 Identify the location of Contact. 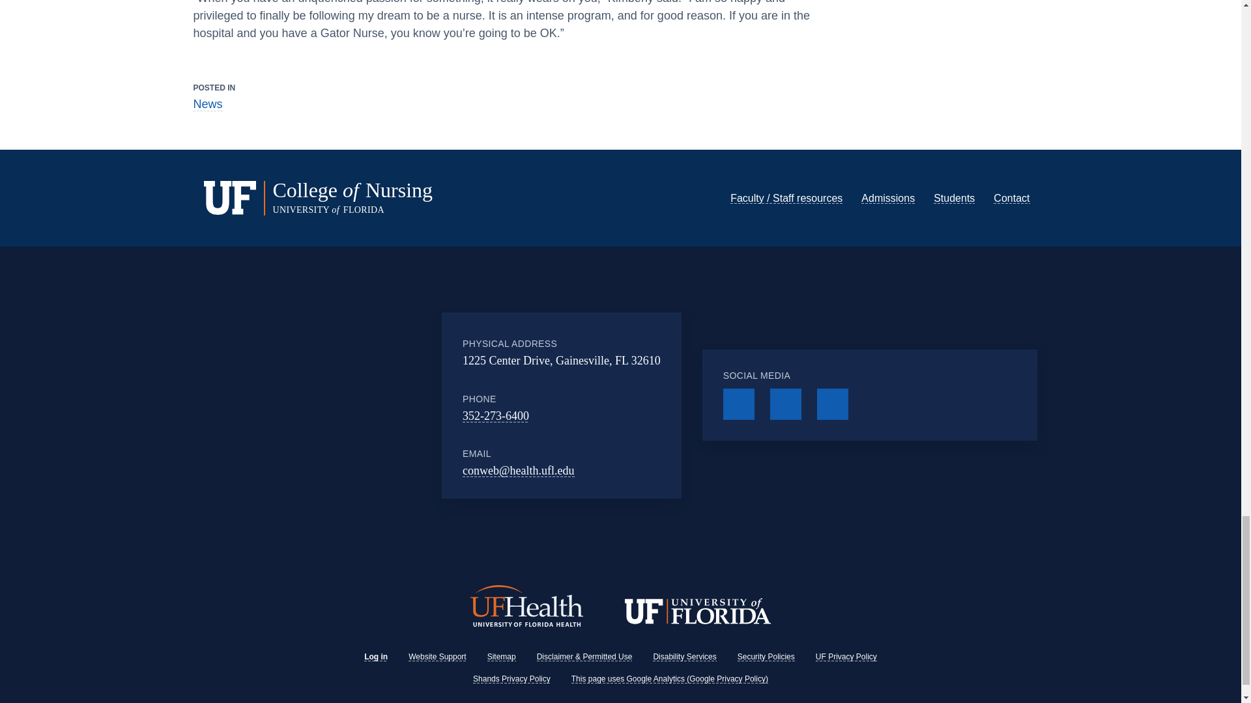
(1011, 198).